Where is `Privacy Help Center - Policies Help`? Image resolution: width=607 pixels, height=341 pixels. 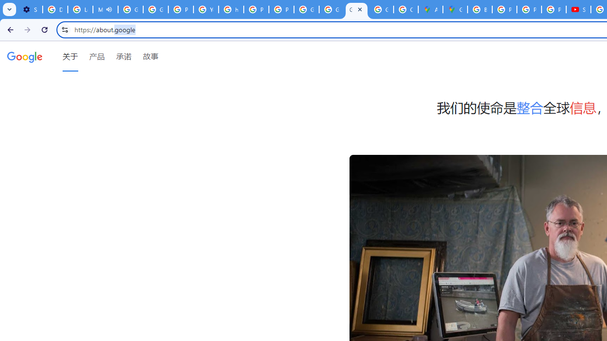
Privacy Help Center - Policies Help is located at coordinates (181, 9).